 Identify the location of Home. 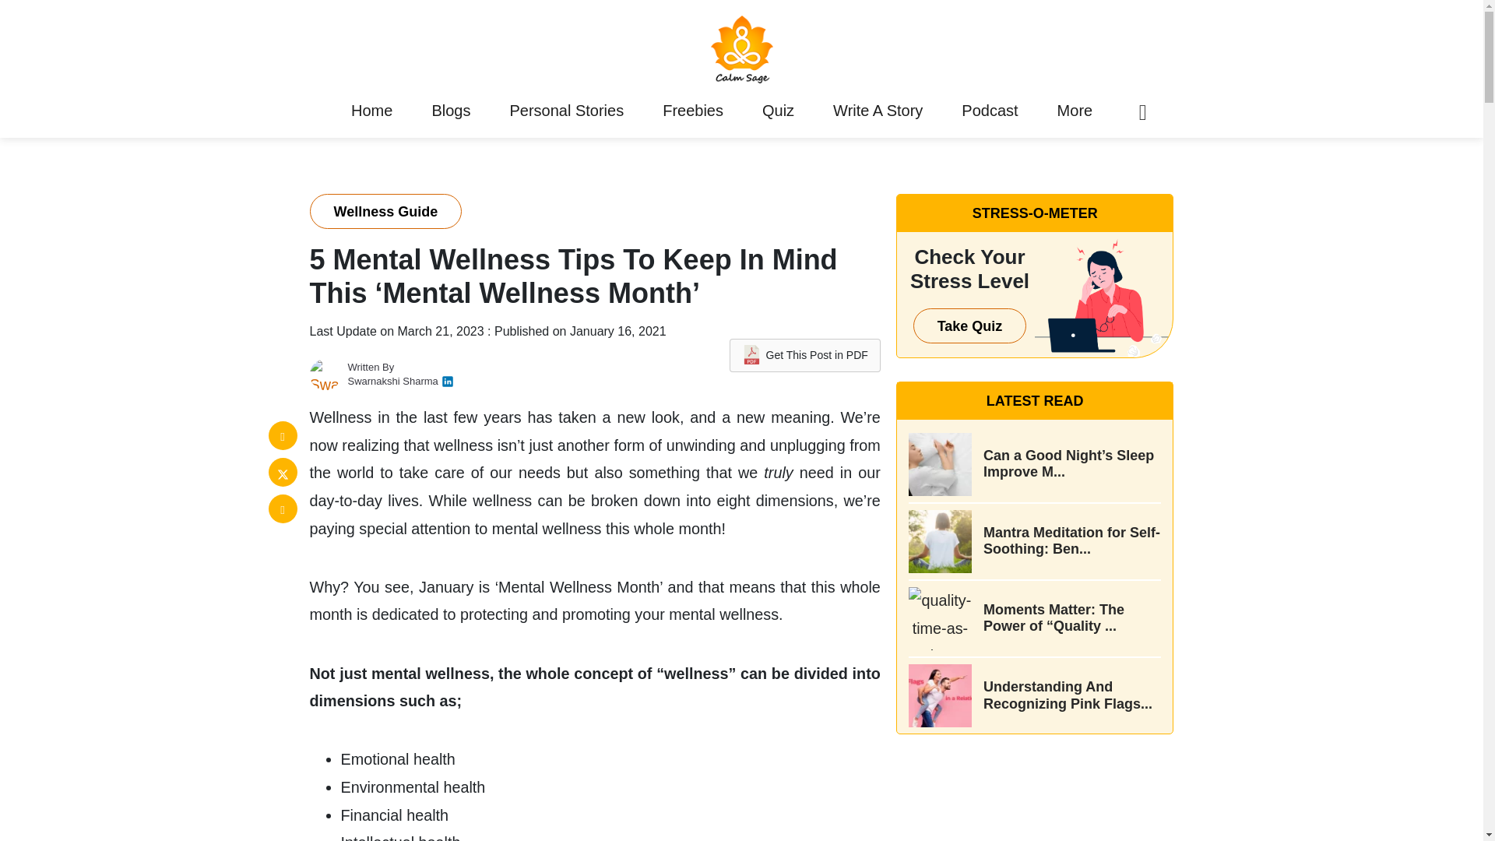
(371, 111).